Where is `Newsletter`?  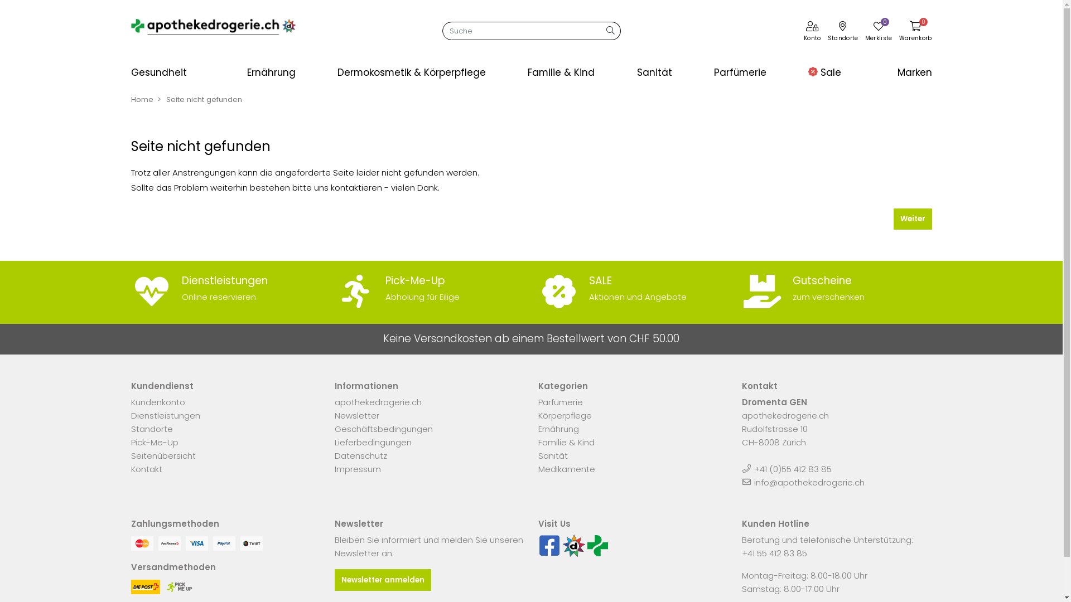
Newsletter is located at coordinates (357, 416).